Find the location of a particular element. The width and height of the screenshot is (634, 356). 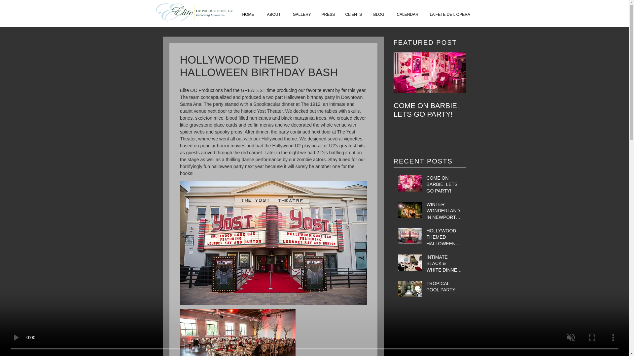

CLIENTS is located at coordinates (354, 15).